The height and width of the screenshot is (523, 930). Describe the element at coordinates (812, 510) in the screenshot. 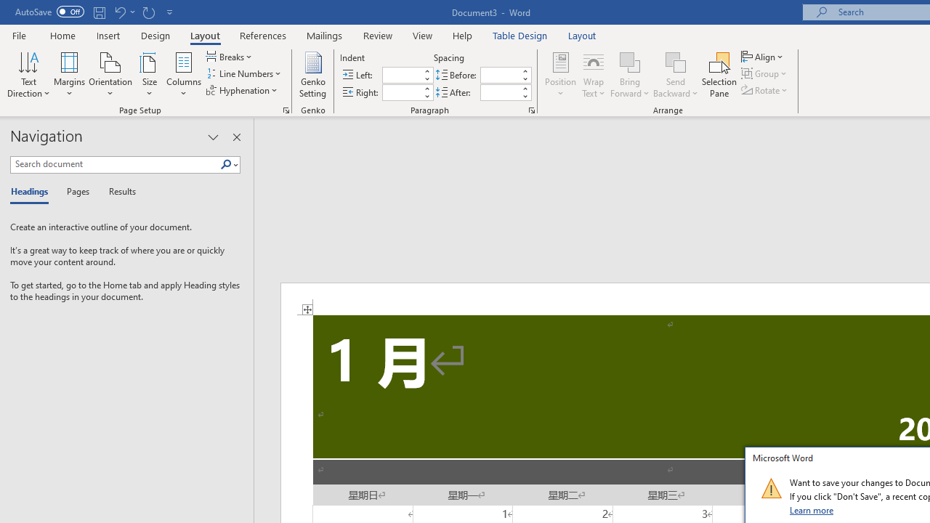

I see `Learn more` at that location.